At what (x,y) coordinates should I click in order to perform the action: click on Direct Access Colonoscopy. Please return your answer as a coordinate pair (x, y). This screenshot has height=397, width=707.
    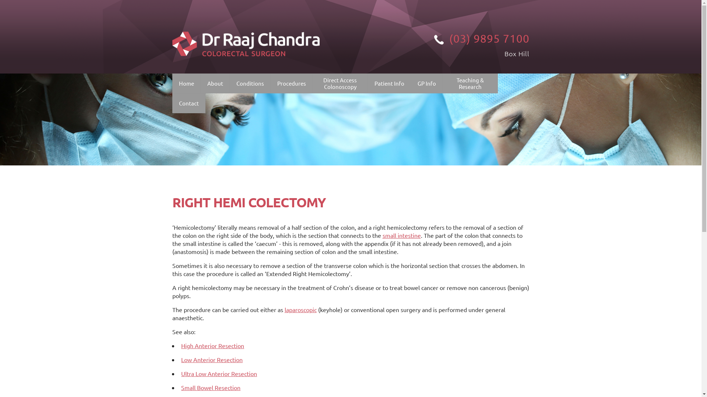
    Looking at the image, I should click on (340, 83).